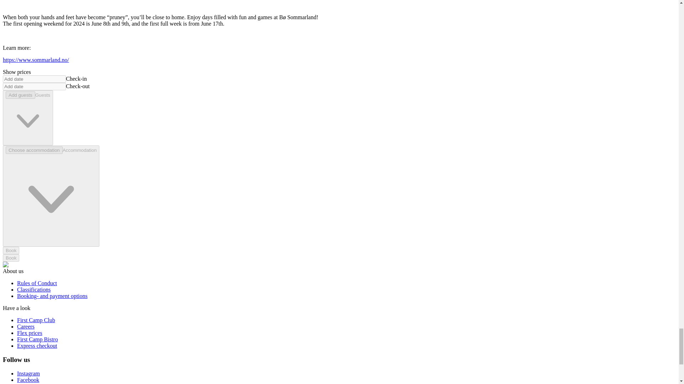 The image size is (684, 384). Describe the element at coordinates (20, 95) in the screenshot. I see `Add guests` at that location.